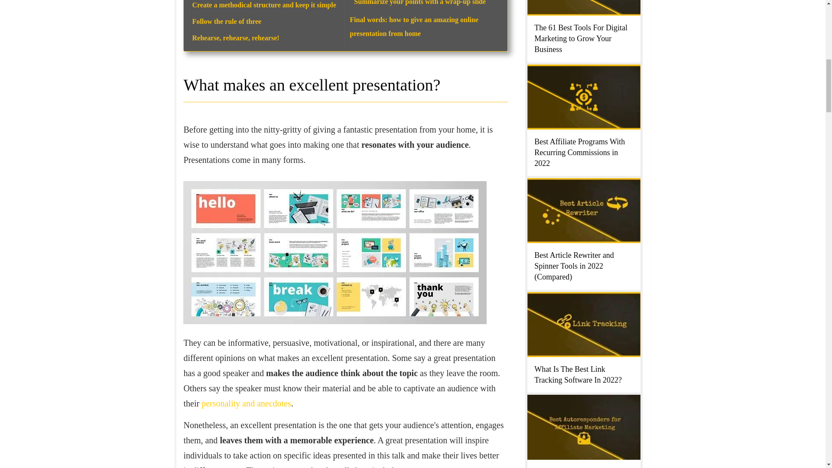 This screenshot has width=832, height=468. What do you see at coordinates (579, 152) in the screenshot?
I see `Best Affiliate Programs With Recurring Commissions in 2022` at bounding box center [579, 152].